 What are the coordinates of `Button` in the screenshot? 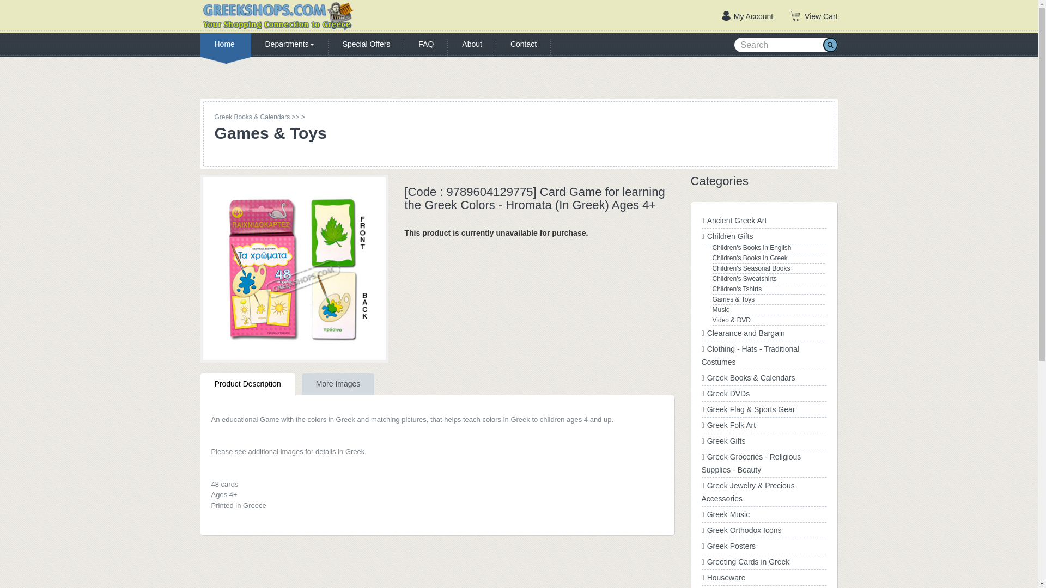 It's located at (830, 45).